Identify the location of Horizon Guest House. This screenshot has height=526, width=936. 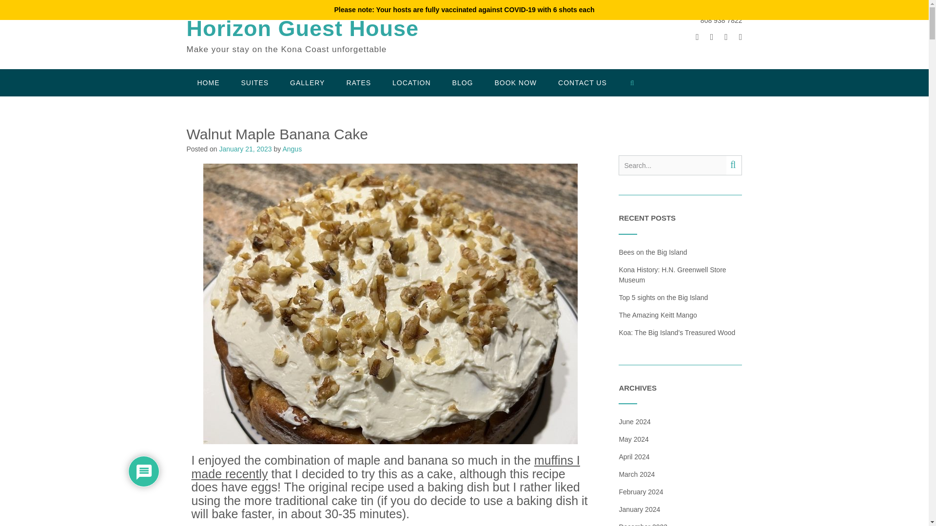
(302, 29).